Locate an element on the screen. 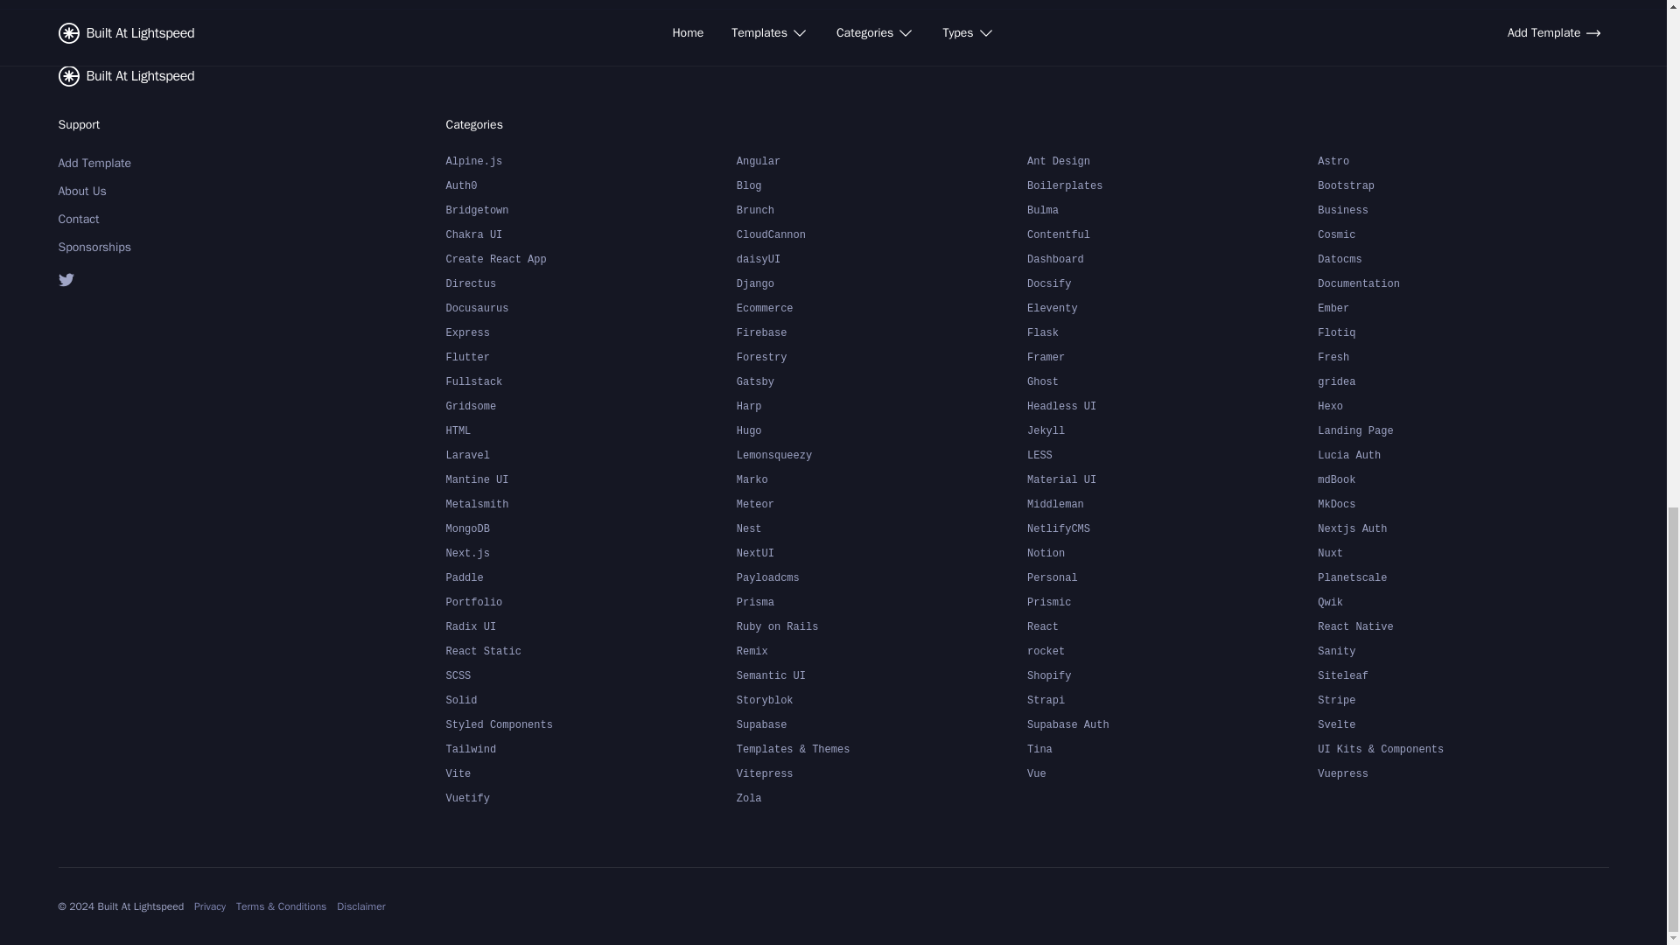  Cosmic is located at coordinates (1462, 234).